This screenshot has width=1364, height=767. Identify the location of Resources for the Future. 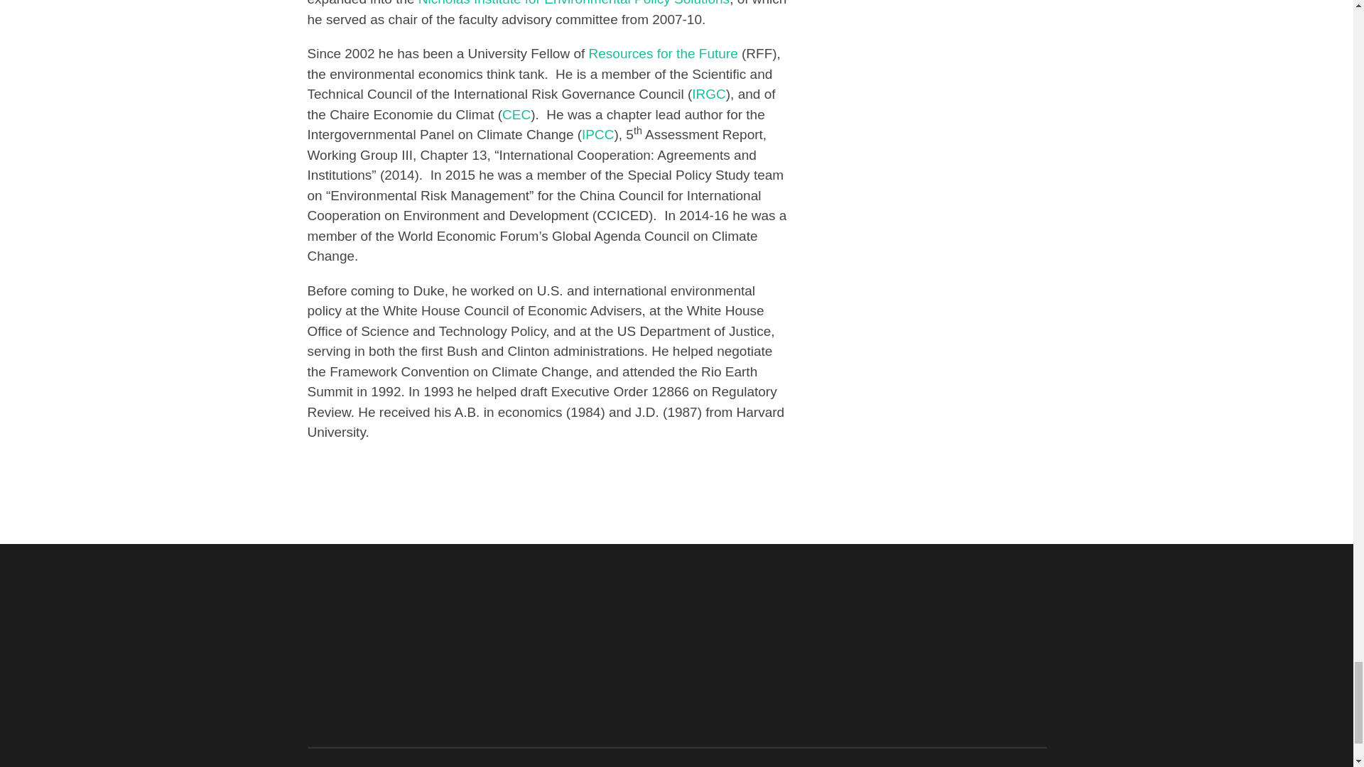
(664, 53).